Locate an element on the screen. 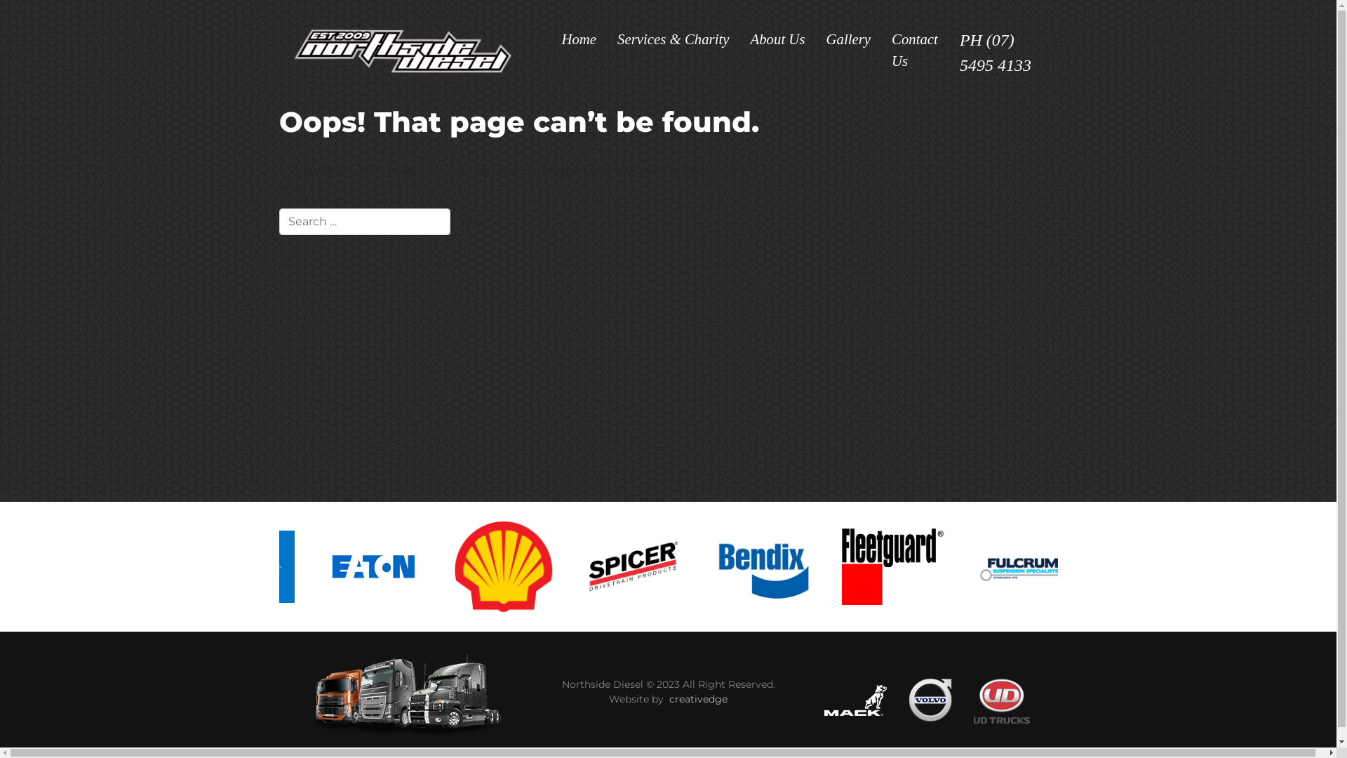 The width and height of the screenshot is (1347, 758). Fulcrum is located at coordinates (1094, 566).